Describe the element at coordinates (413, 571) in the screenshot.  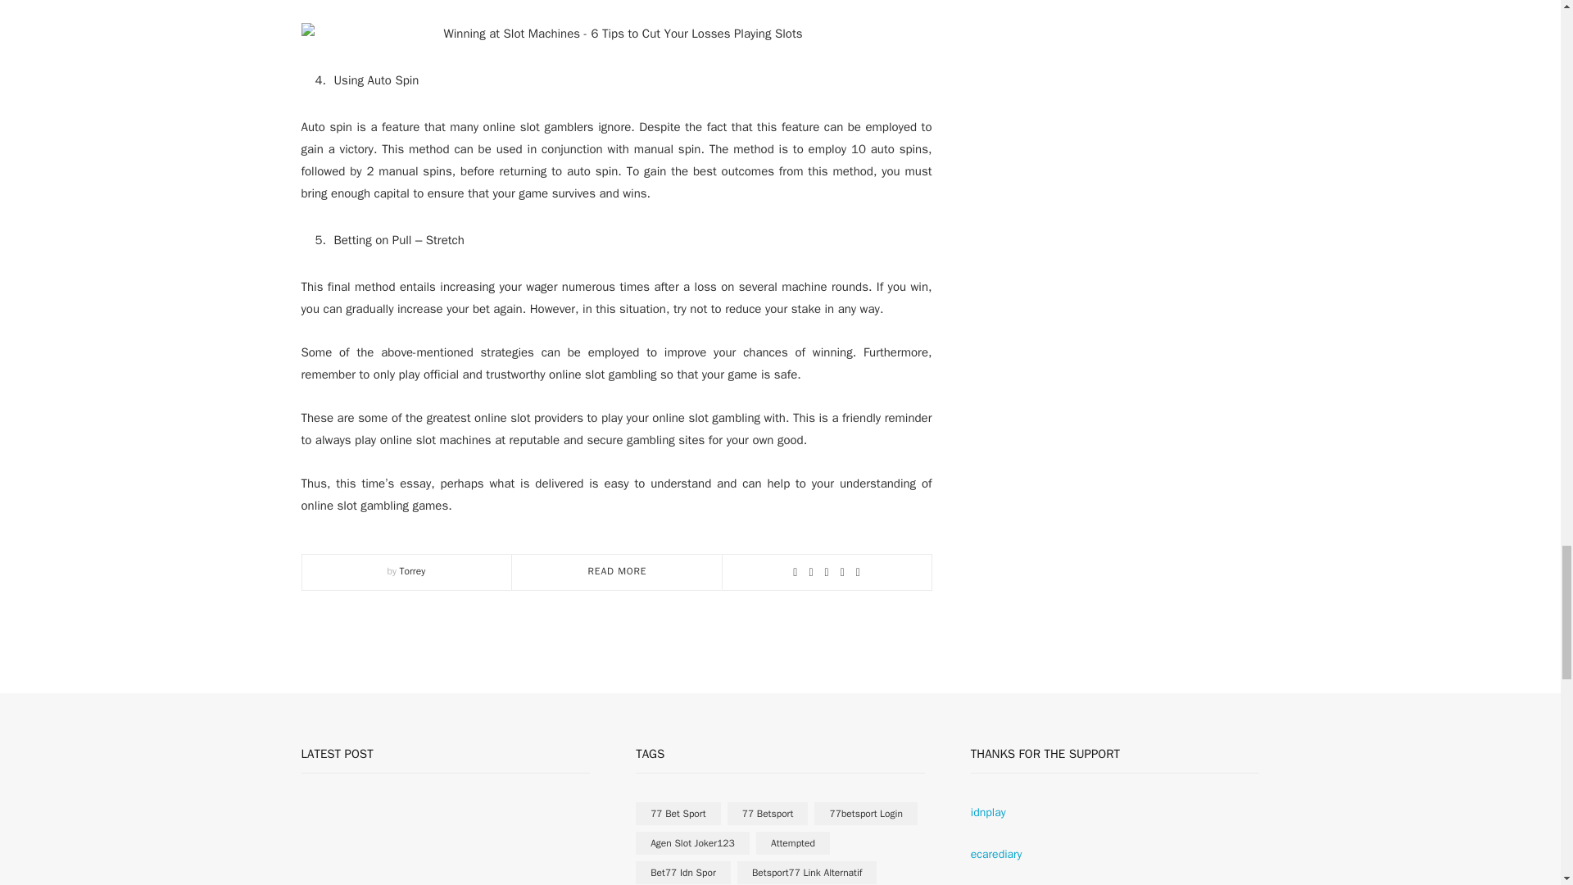
I see `Torrey` at that location.